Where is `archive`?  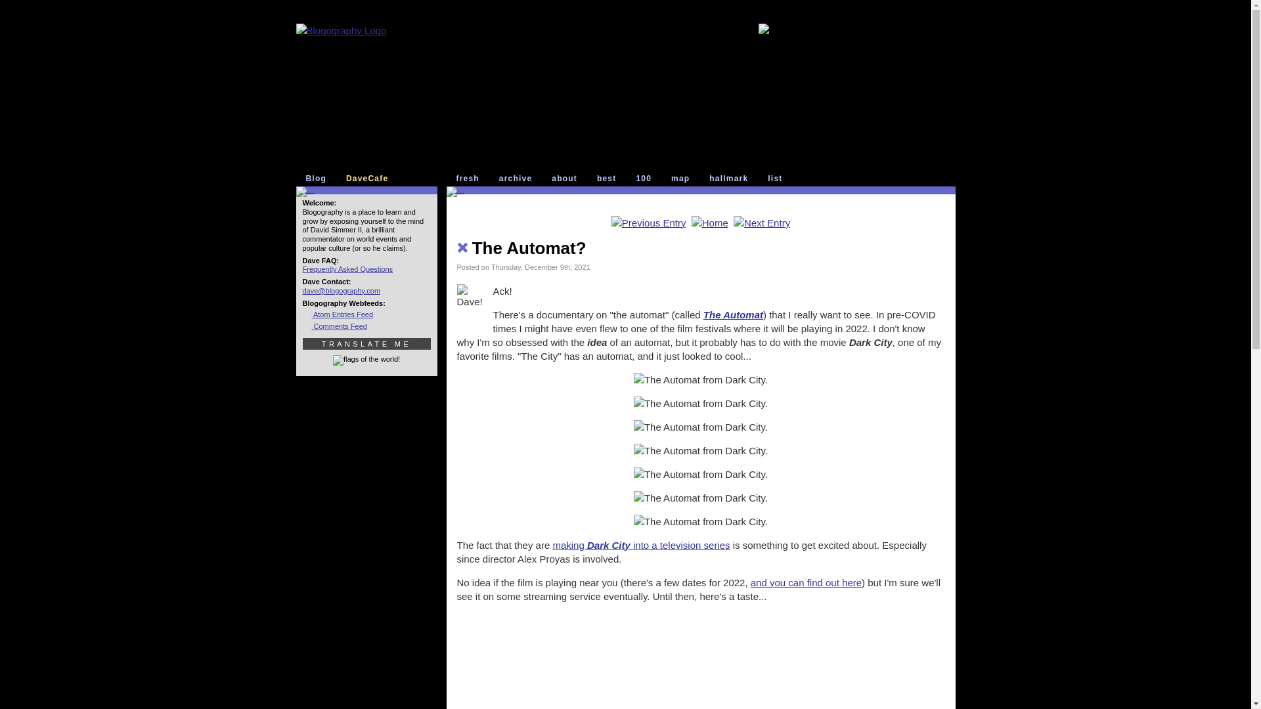 archive is located at coordinates (519, 179).